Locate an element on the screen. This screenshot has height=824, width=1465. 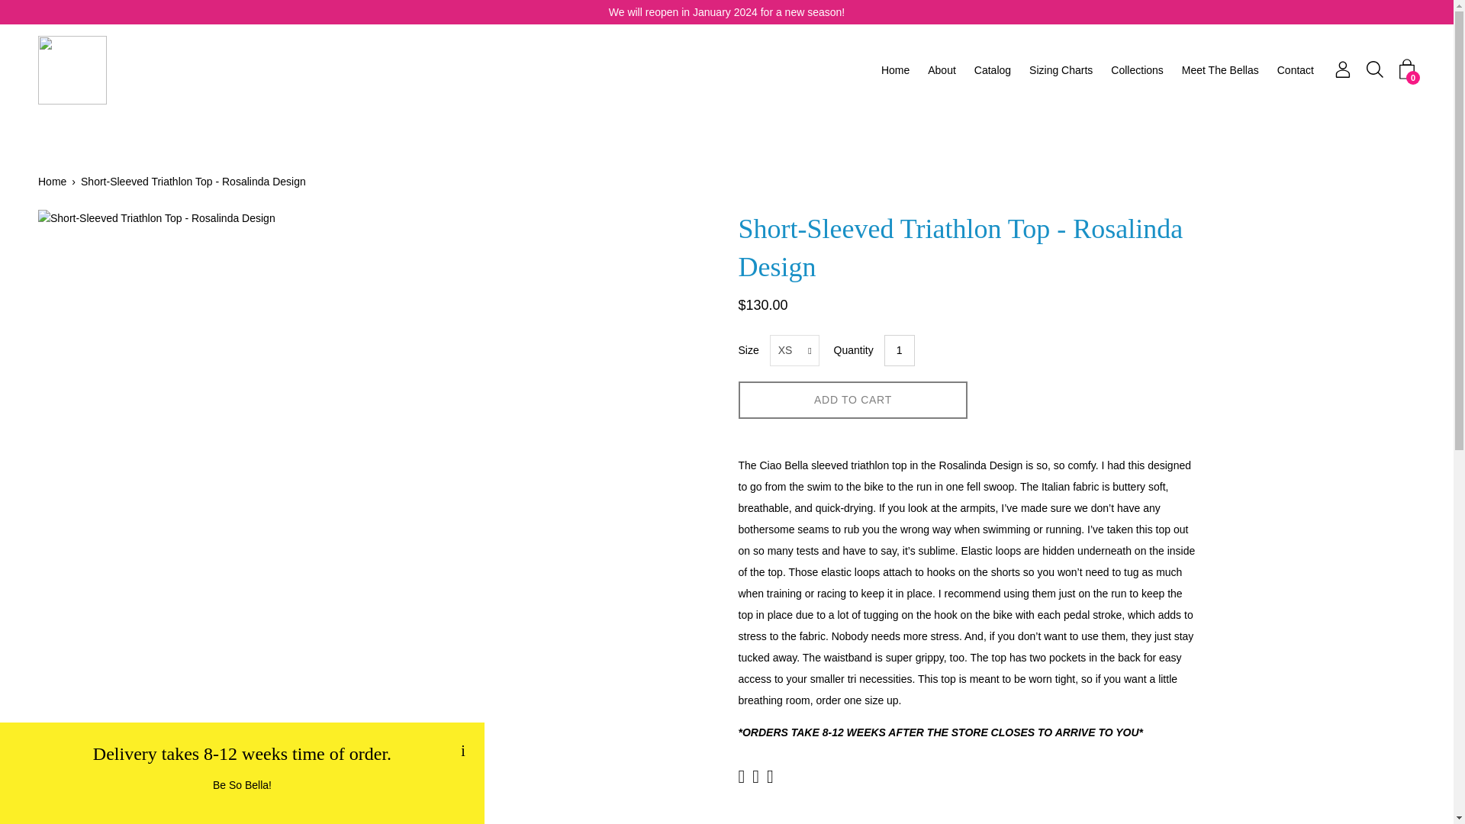
Collections is located at coordinates (1137, 70).